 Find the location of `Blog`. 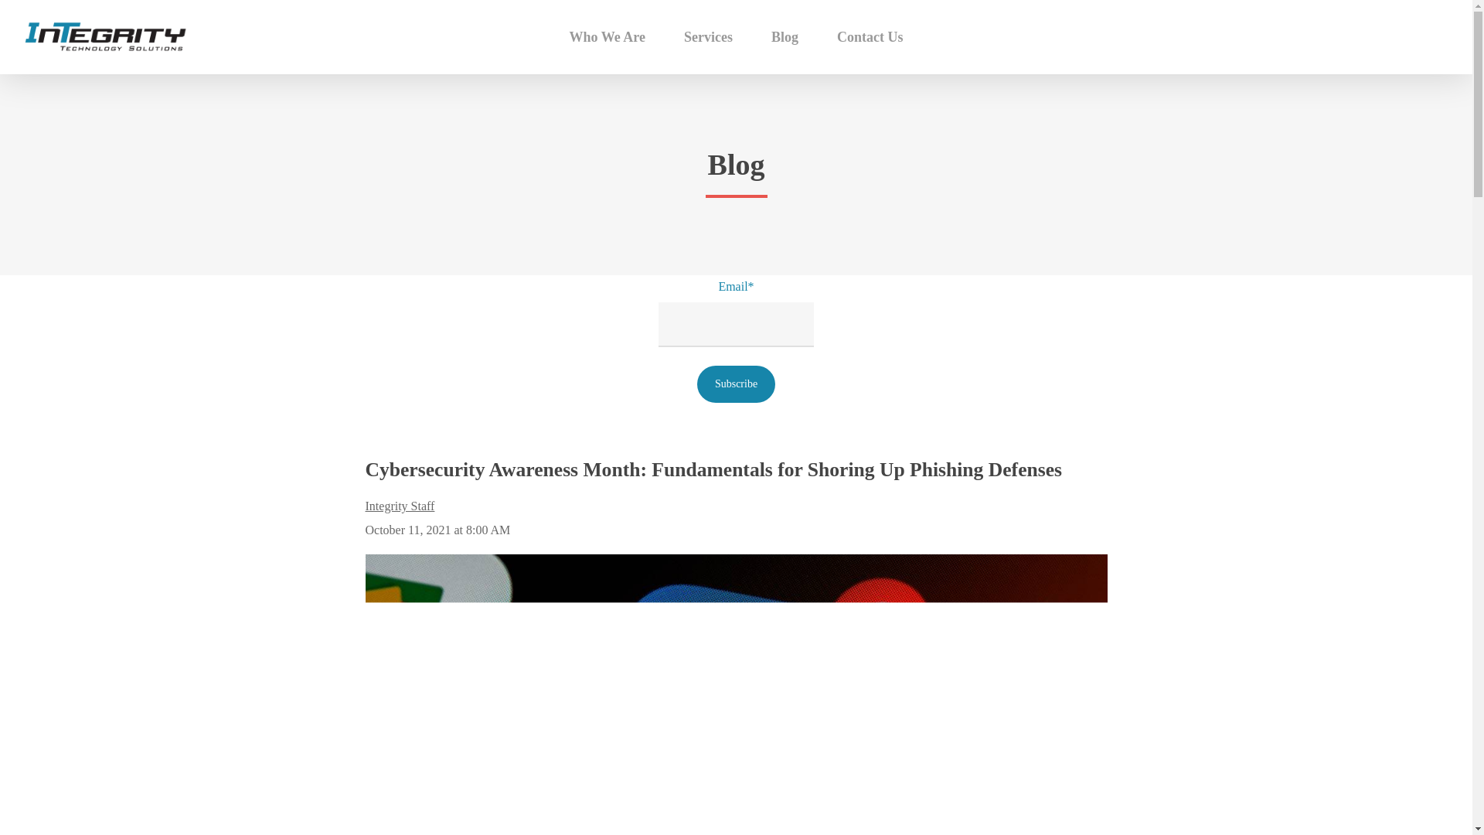

Blog is located at coordinates (785, 37).